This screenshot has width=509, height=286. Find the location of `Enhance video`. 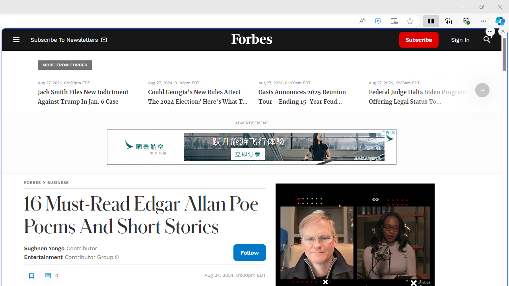

Enhance video is located at coordinates (378, 21).